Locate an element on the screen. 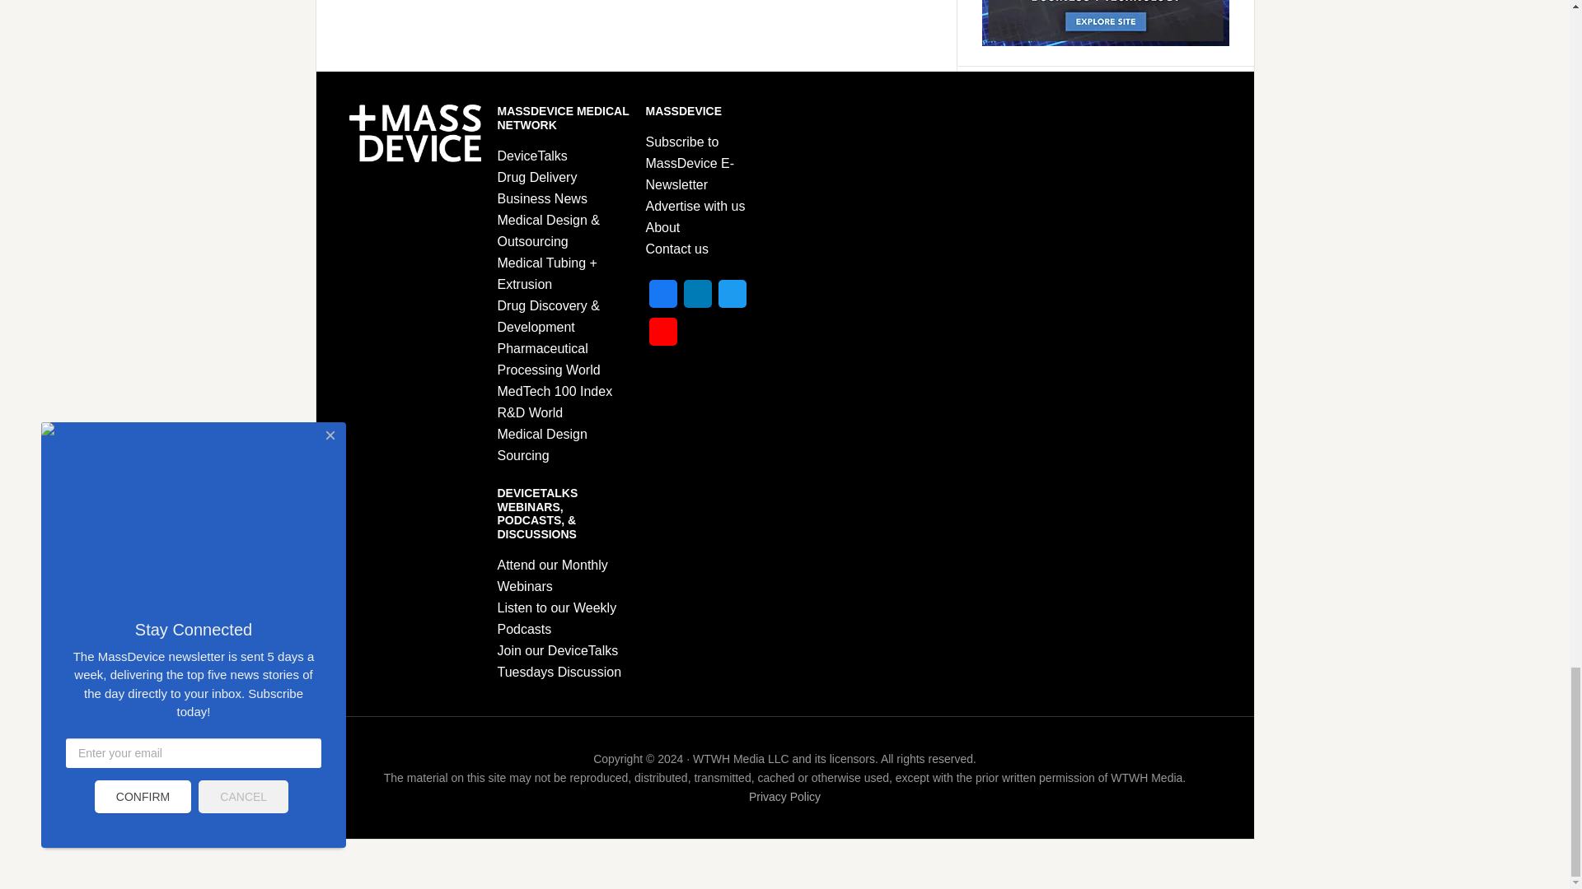 This screenshot has height=889, width=1582. Facebook is located at coordinates (662, 298).